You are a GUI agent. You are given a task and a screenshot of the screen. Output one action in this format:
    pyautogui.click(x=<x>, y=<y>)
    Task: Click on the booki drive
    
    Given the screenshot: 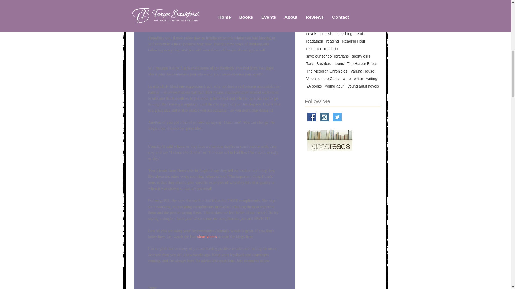 What is the action you would take?
    pyautogui.click(x=345, y=4)
    